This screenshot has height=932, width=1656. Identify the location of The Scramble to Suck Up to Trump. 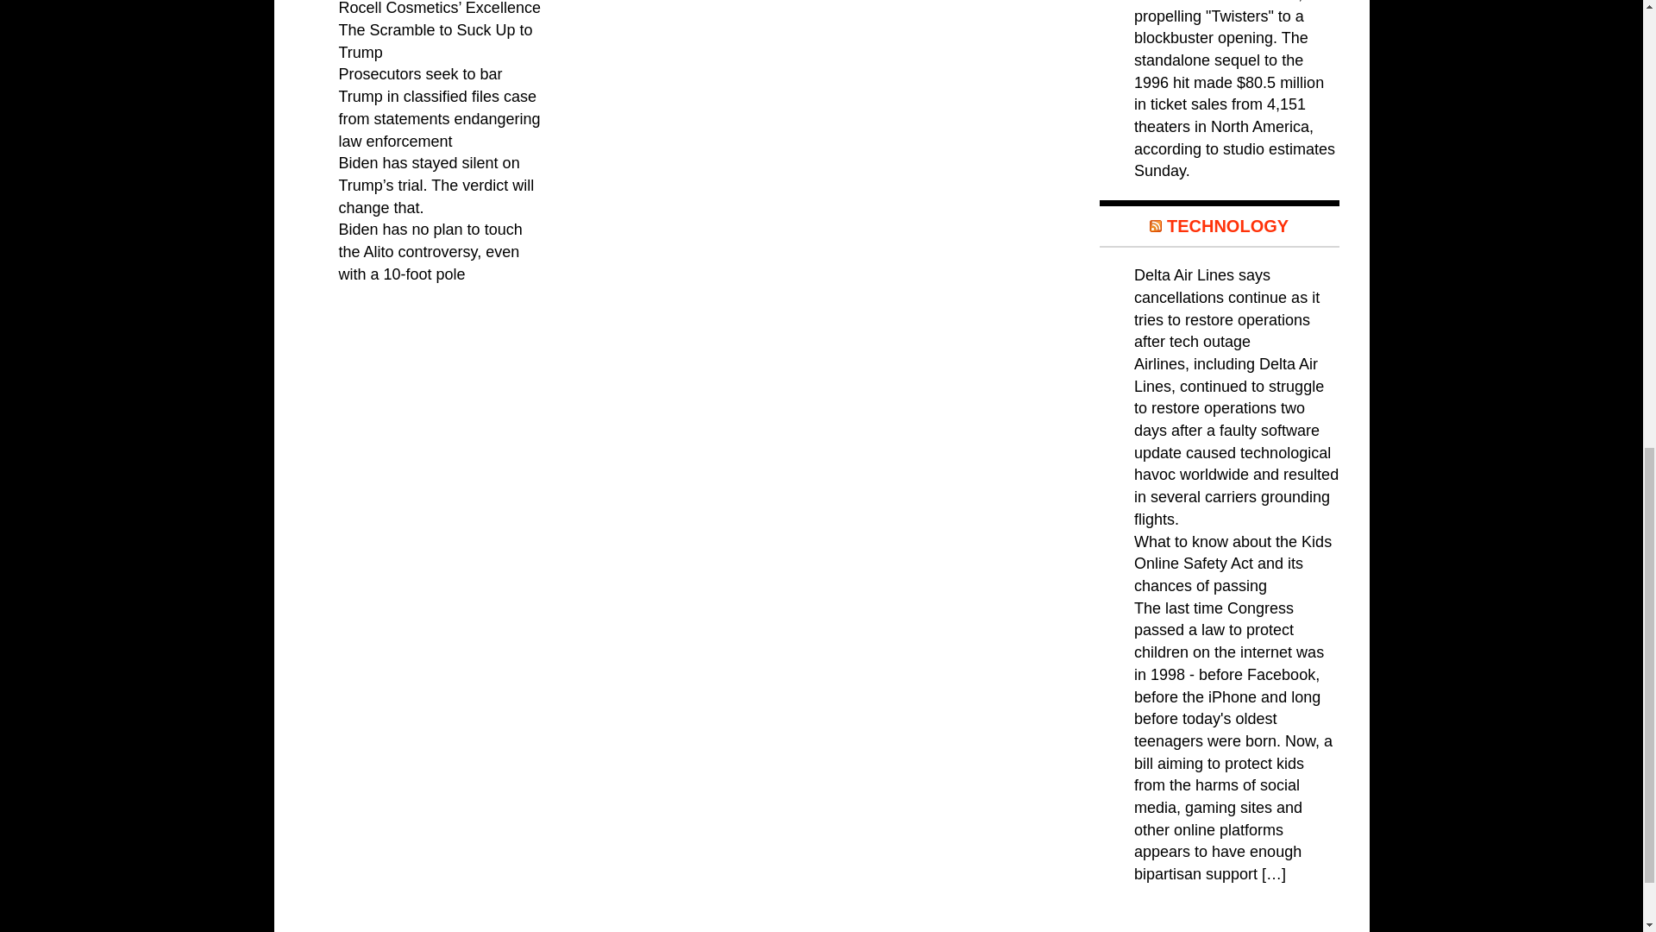
(435, 41).